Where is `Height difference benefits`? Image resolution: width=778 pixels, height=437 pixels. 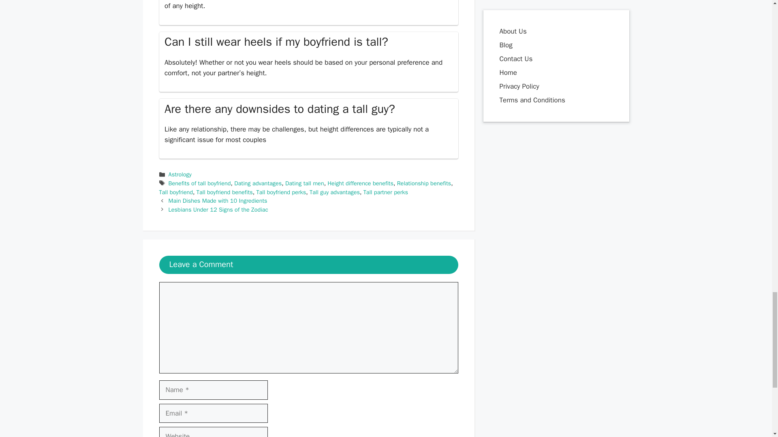
Height difference benefits is located at coordinates (361, 183).